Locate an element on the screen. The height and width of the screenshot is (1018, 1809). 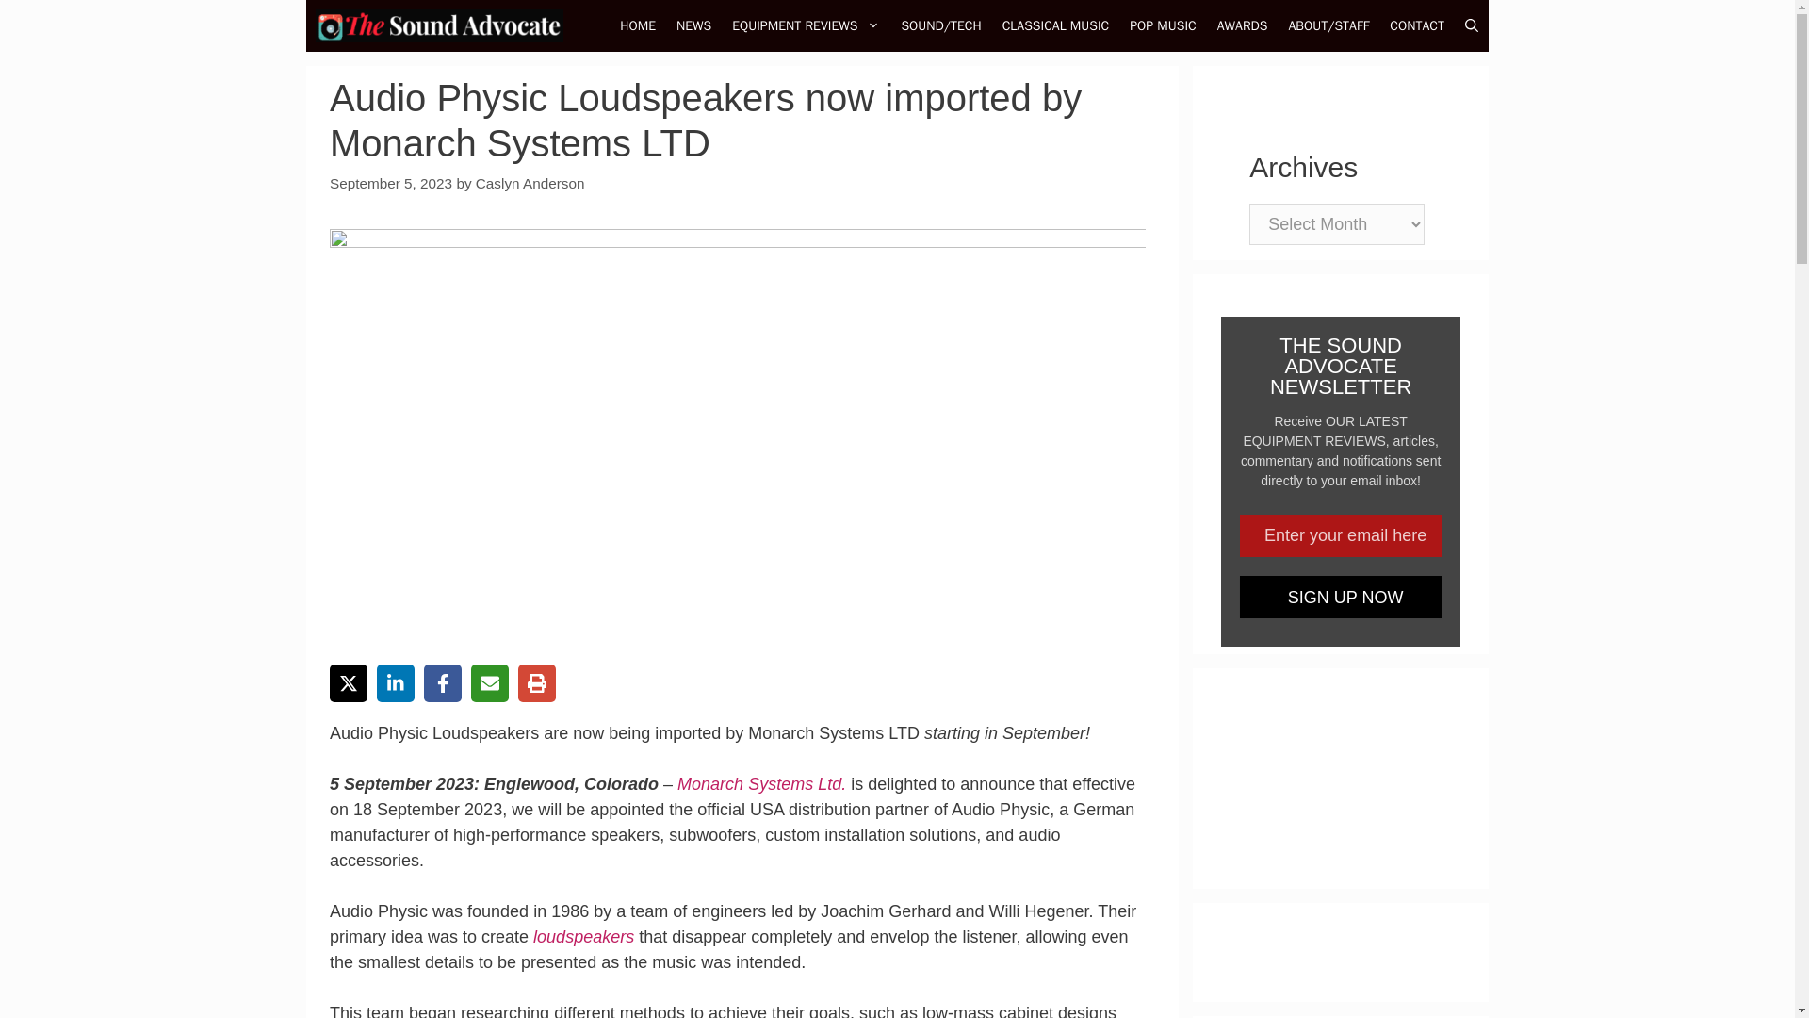
Sign Up Now is located at coordinates (1340, 597).